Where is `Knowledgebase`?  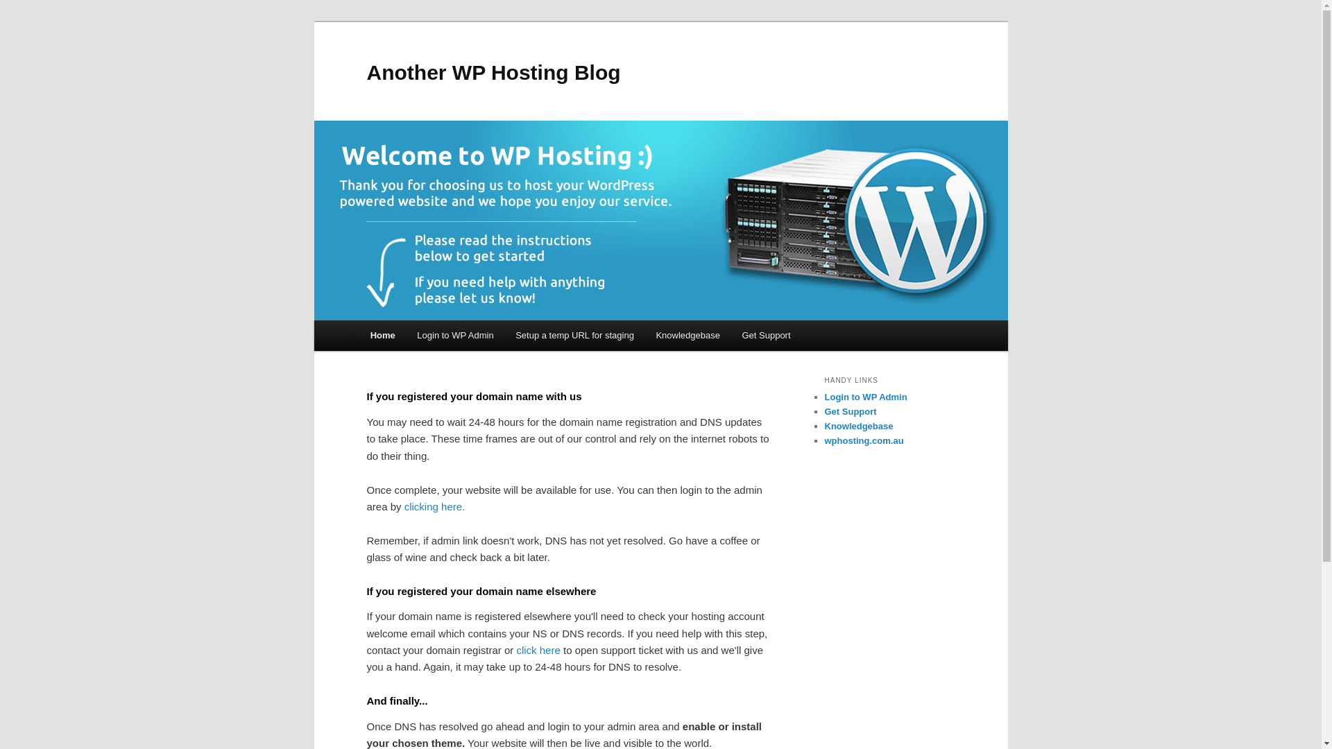 Knowledgebase is located at coordinates (859, 426).